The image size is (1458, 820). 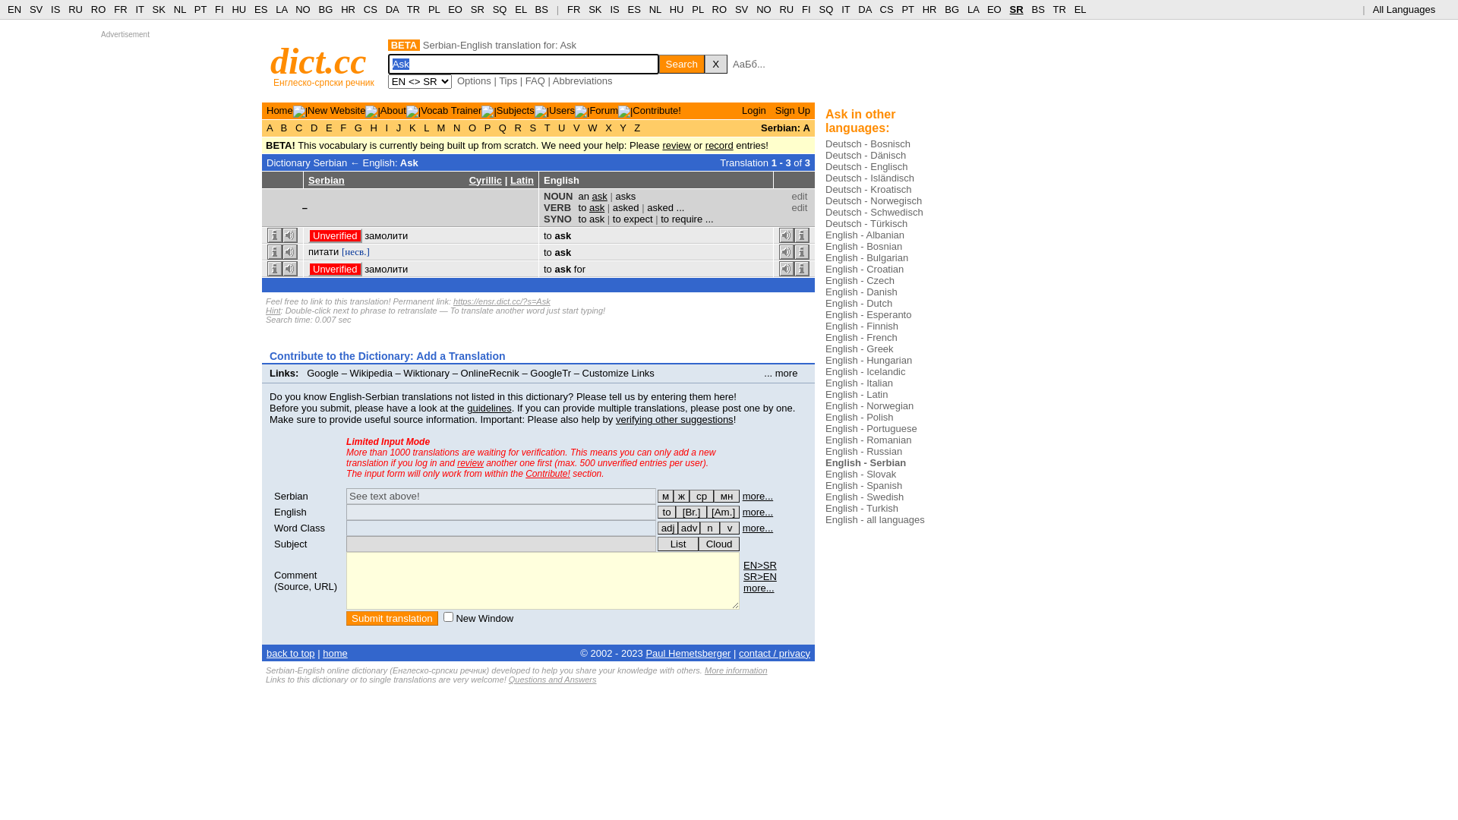 I want to click on Dictionary, so click(x=289, y=162).